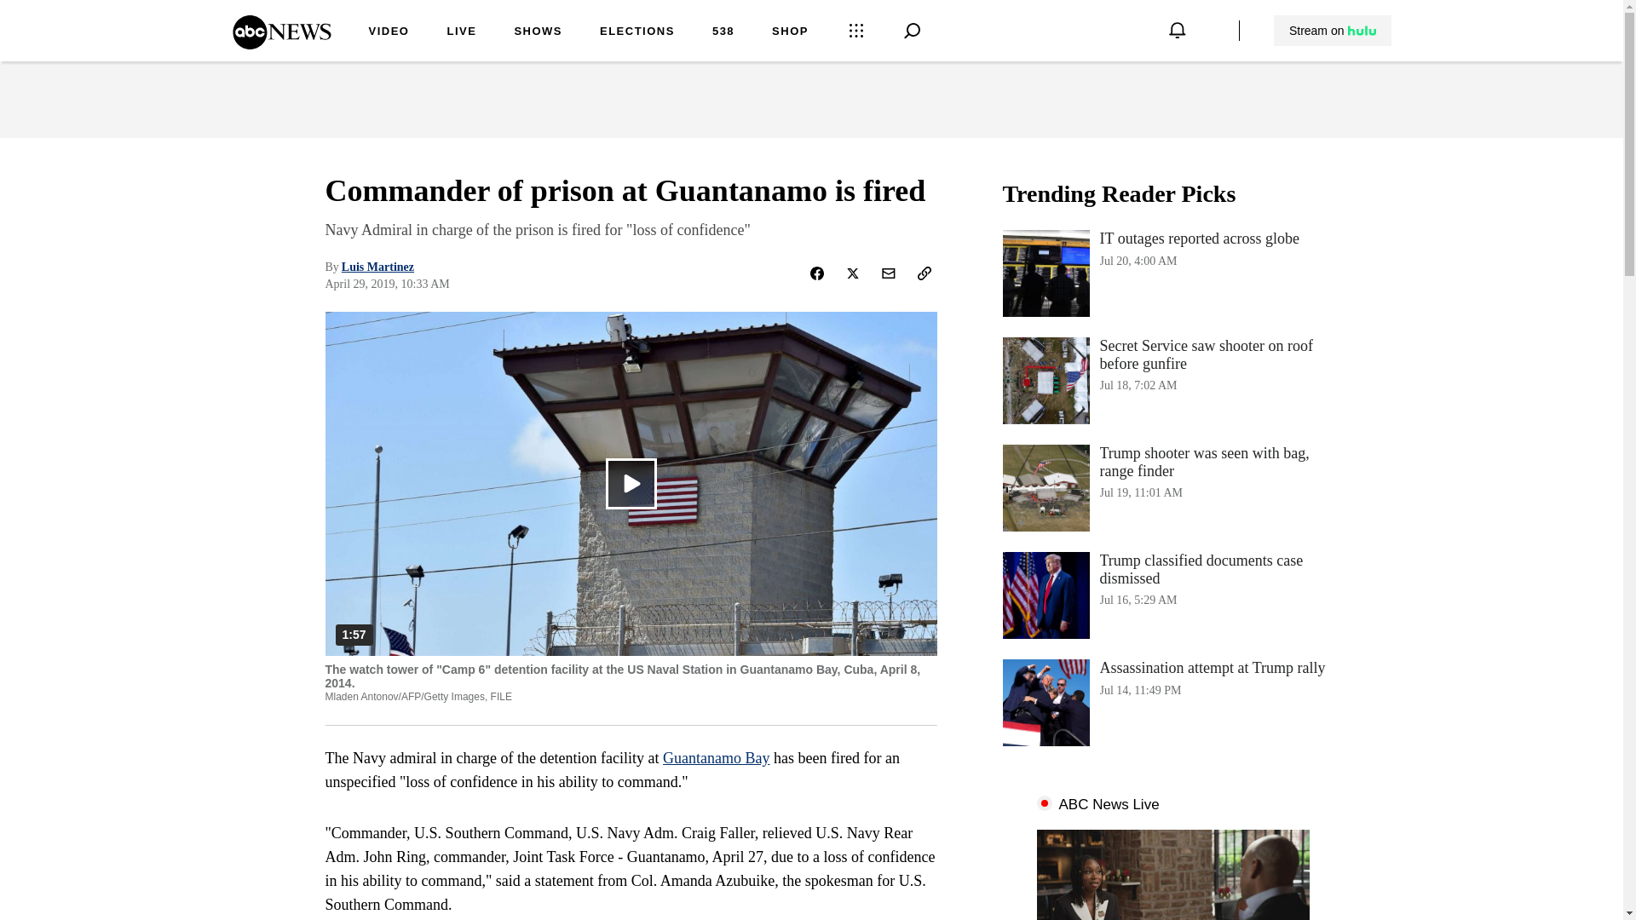  What do you see at coordinates (790, 32) in the screenshot?
I see `Luis Martinez` at bounding box center [790, 32].